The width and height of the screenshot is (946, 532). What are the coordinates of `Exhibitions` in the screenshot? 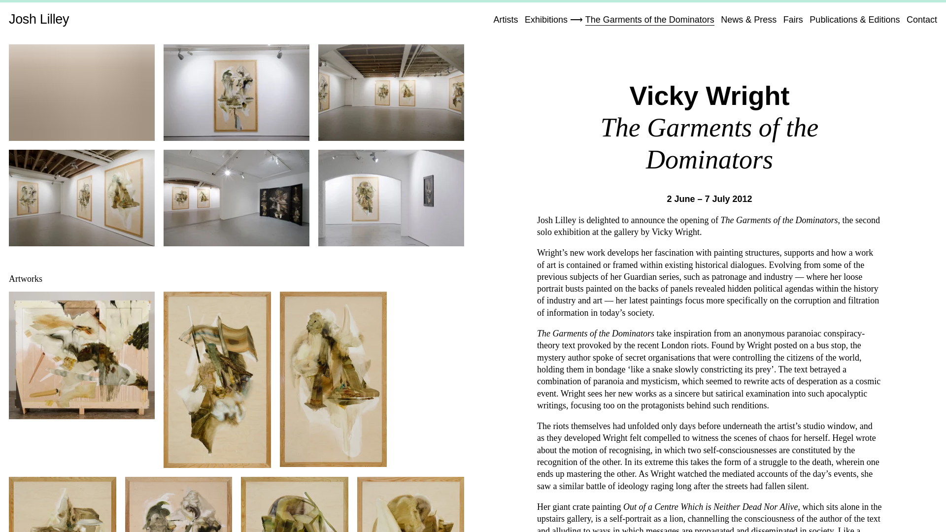 It's located at (546, 20).